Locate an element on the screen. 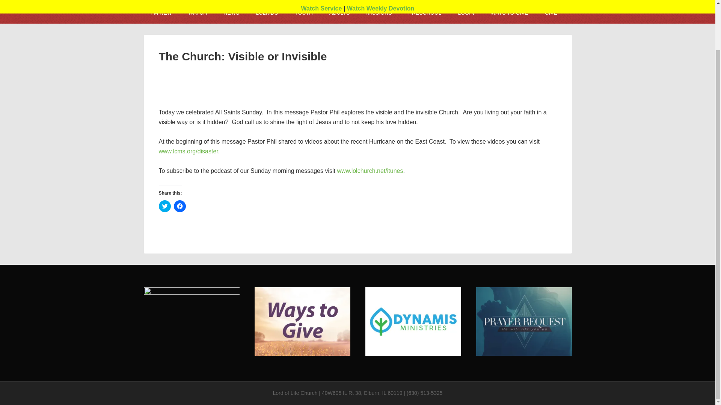  Click to share on Facebook is located at coordinates (179, 206).